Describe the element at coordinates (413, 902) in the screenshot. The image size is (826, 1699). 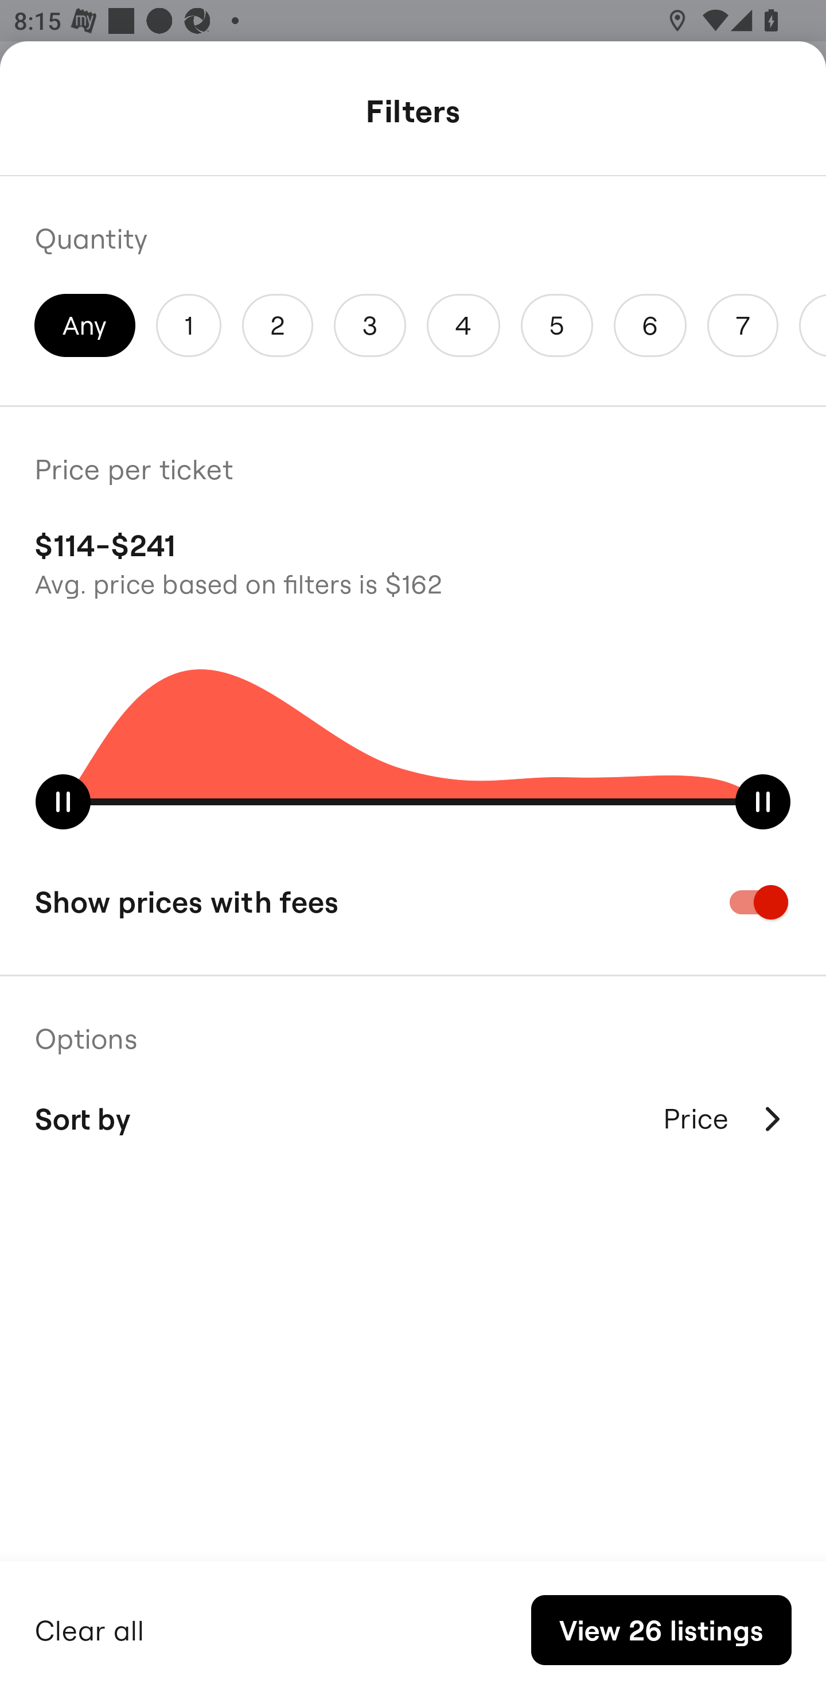
I see `Show prices with fees` at that location.